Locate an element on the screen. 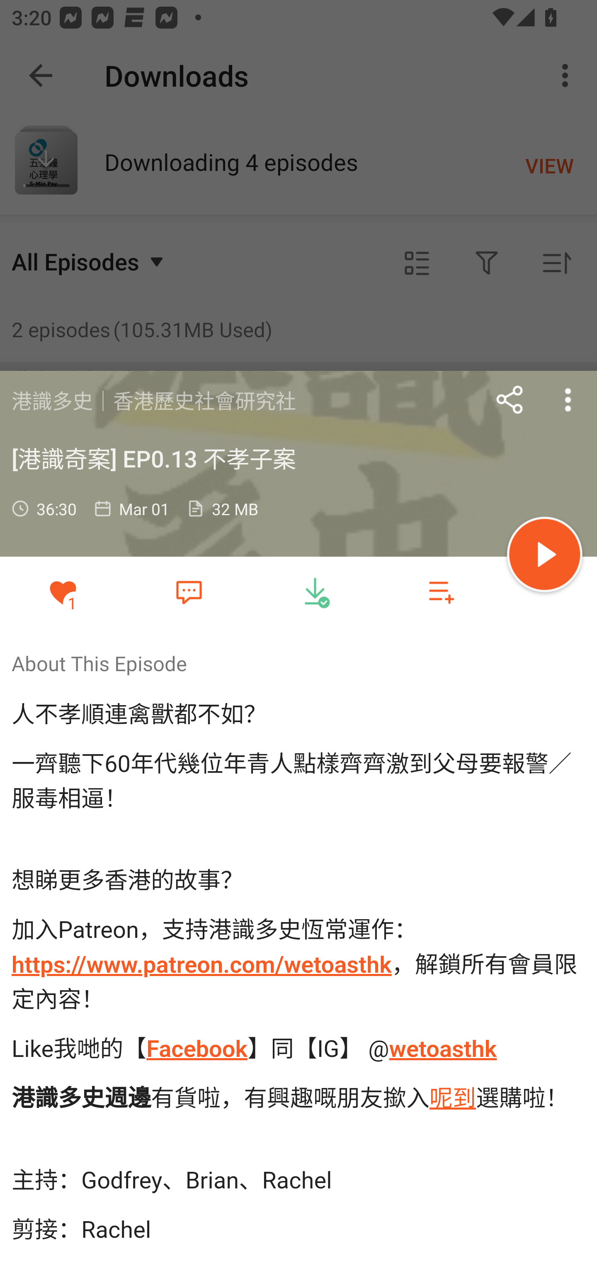 The image size is (597, 1261). ⁠⁠⁠⁠Facebook⁠⁠⁠⁠ is located at coordinates (196, 1048).